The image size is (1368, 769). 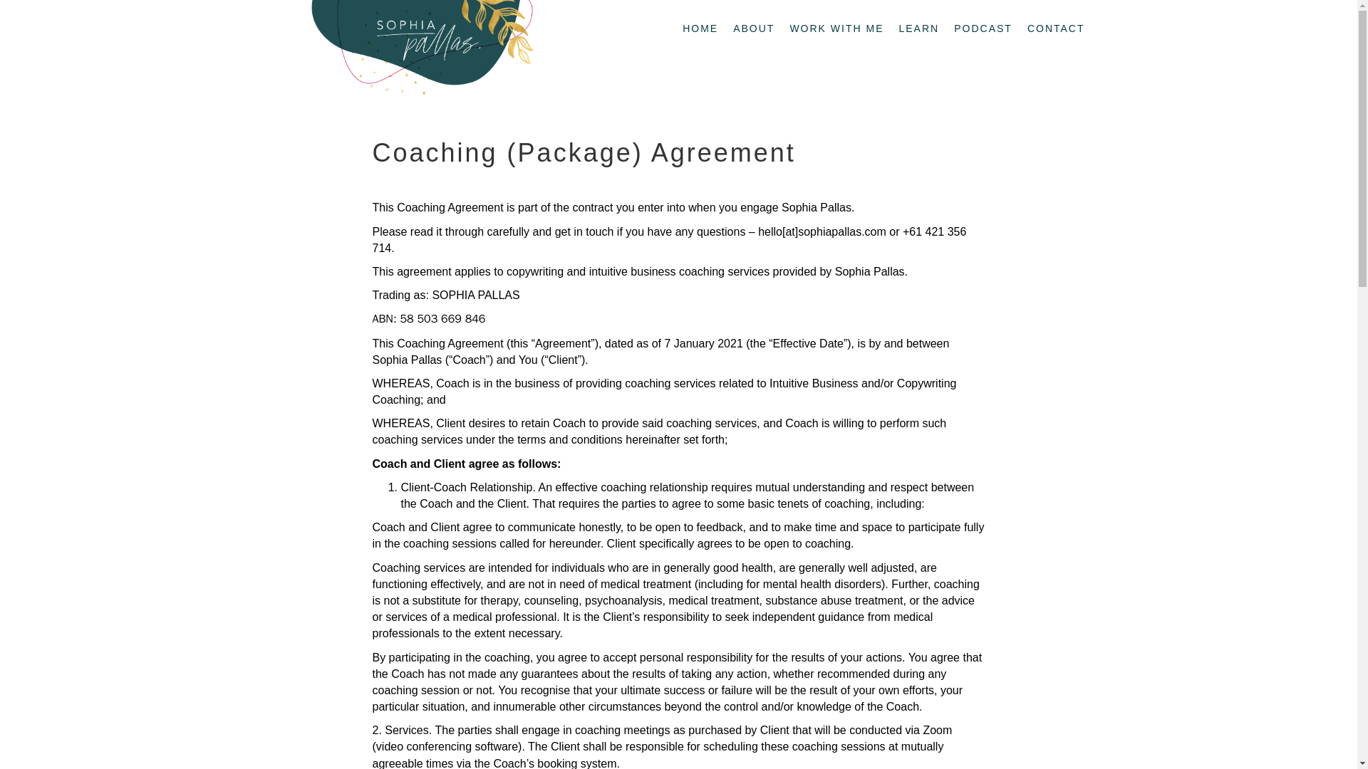 What do you see at coordinates (754, 28) in the screenshot?
I see `ABOUT` at bounding box center [754, 28].